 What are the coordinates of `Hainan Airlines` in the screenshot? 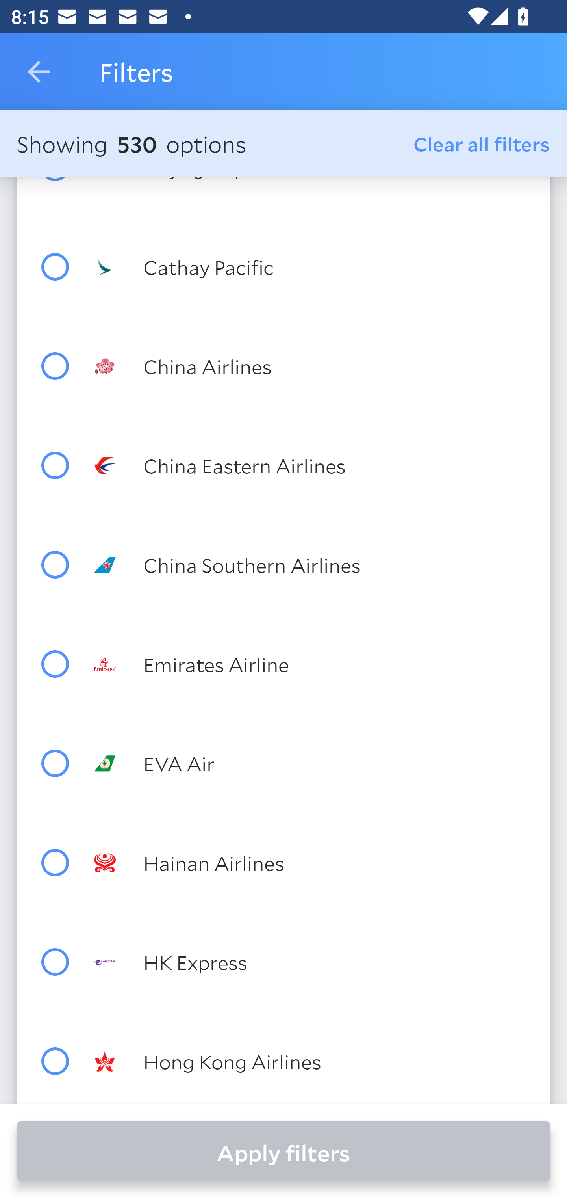 It's located at (311, 862).